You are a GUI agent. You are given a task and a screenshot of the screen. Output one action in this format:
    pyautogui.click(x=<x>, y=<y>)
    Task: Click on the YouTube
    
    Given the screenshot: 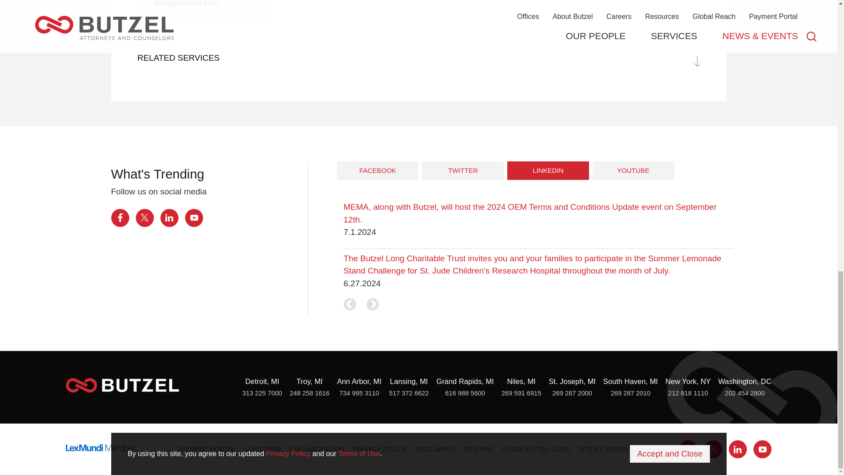 What is the action you would take?
    pyautogui.click(x=194, y=218)
    